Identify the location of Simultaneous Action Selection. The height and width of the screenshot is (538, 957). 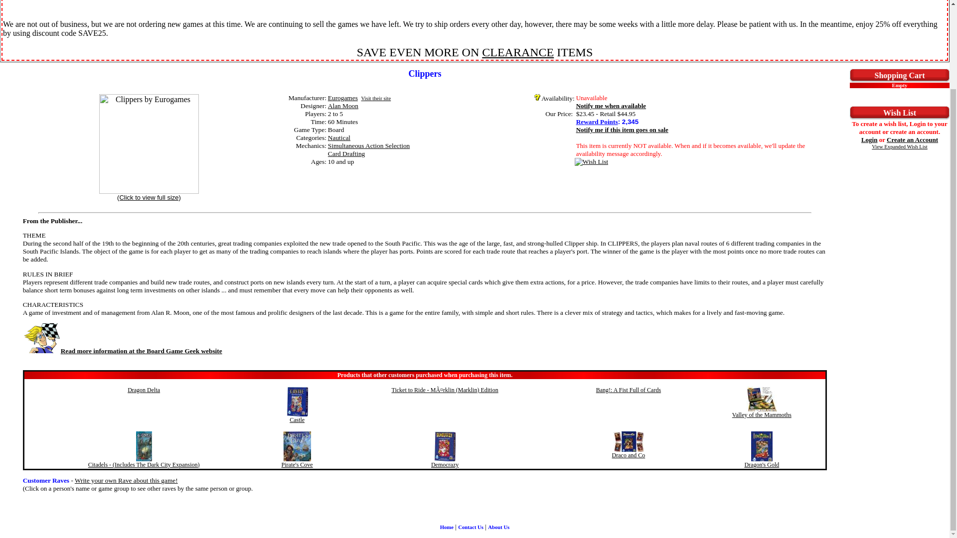
(369, 145).